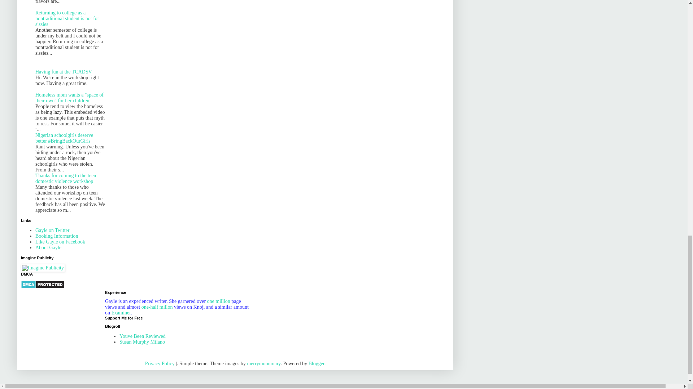 The image size is (693, 389). Describe the element at coordinates (56, 236) in the screenshot. I see `Booking Information` at that location.